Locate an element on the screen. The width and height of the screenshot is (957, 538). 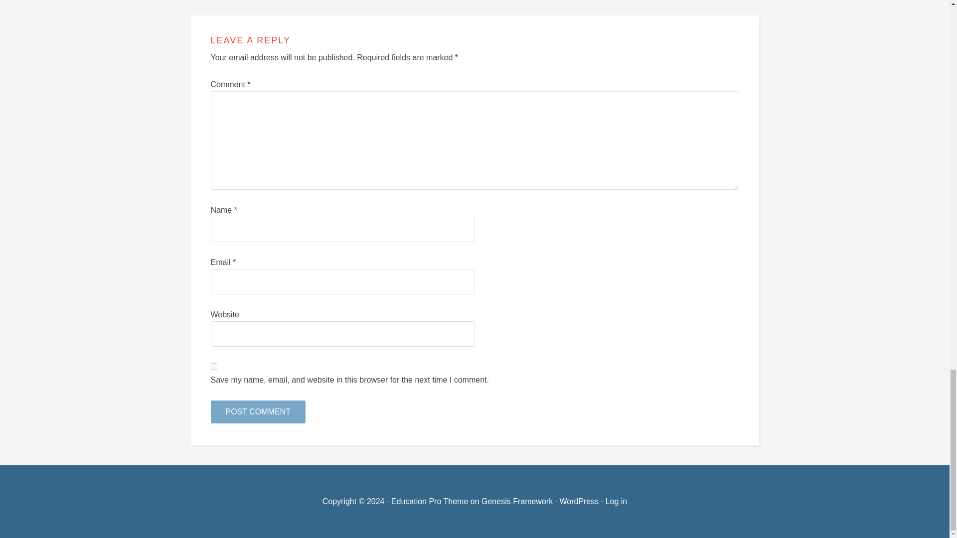
yes is located at coordinates (213, 366).